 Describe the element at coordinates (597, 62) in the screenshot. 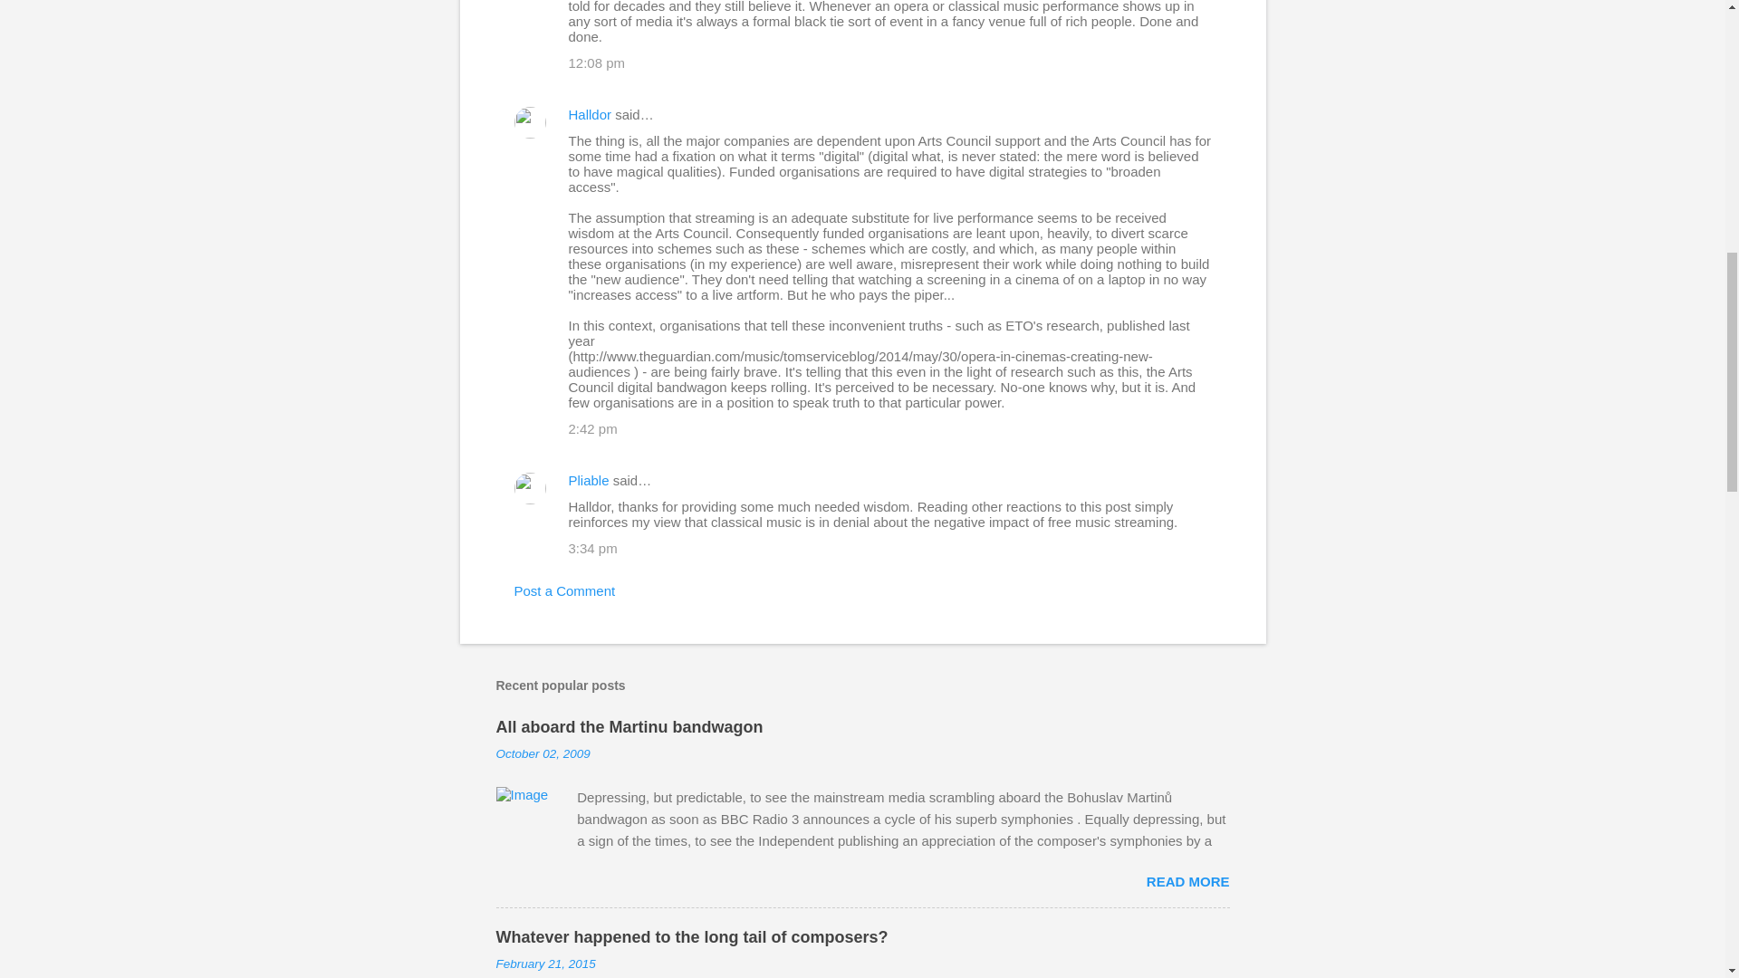

I see `comment permalink` at that location.